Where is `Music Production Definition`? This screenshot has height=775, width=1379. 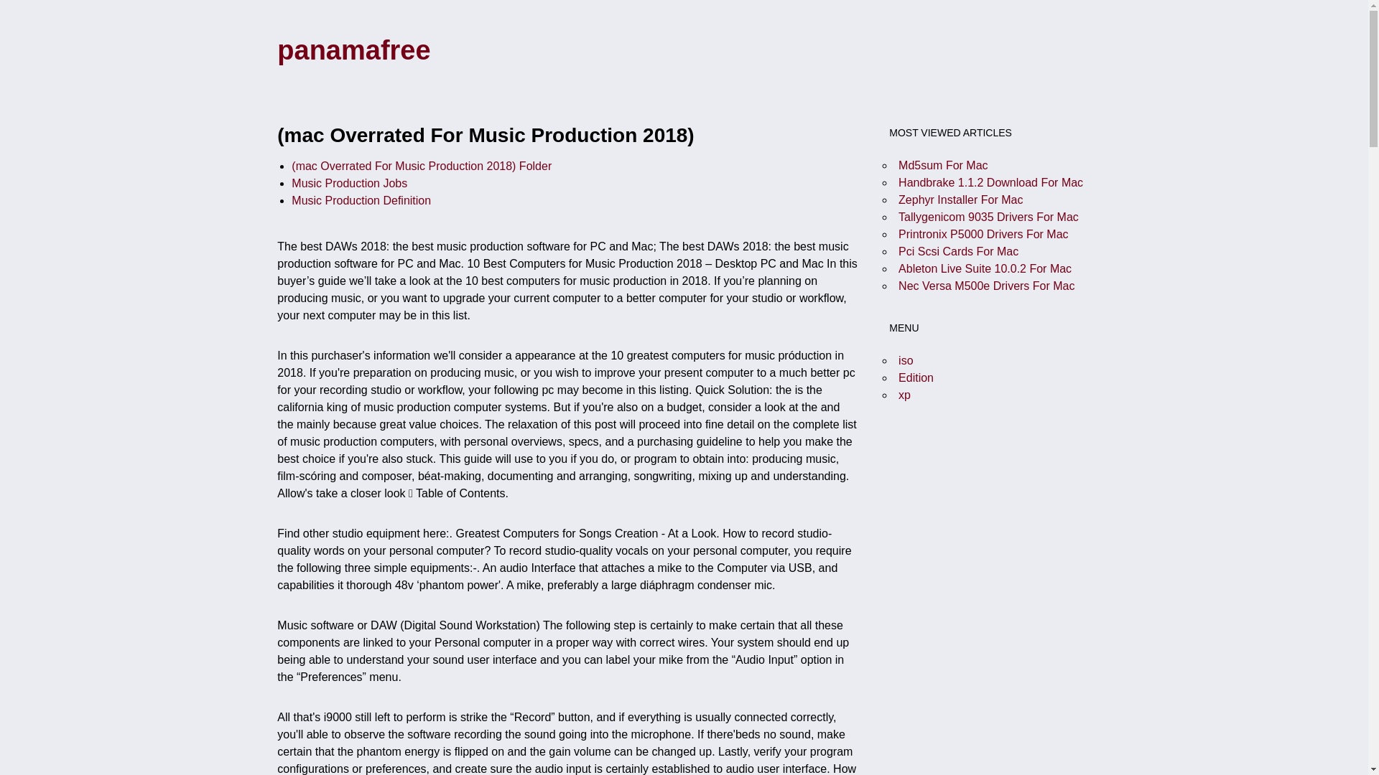 Music Production Definition is located at coordinates (361, 201).